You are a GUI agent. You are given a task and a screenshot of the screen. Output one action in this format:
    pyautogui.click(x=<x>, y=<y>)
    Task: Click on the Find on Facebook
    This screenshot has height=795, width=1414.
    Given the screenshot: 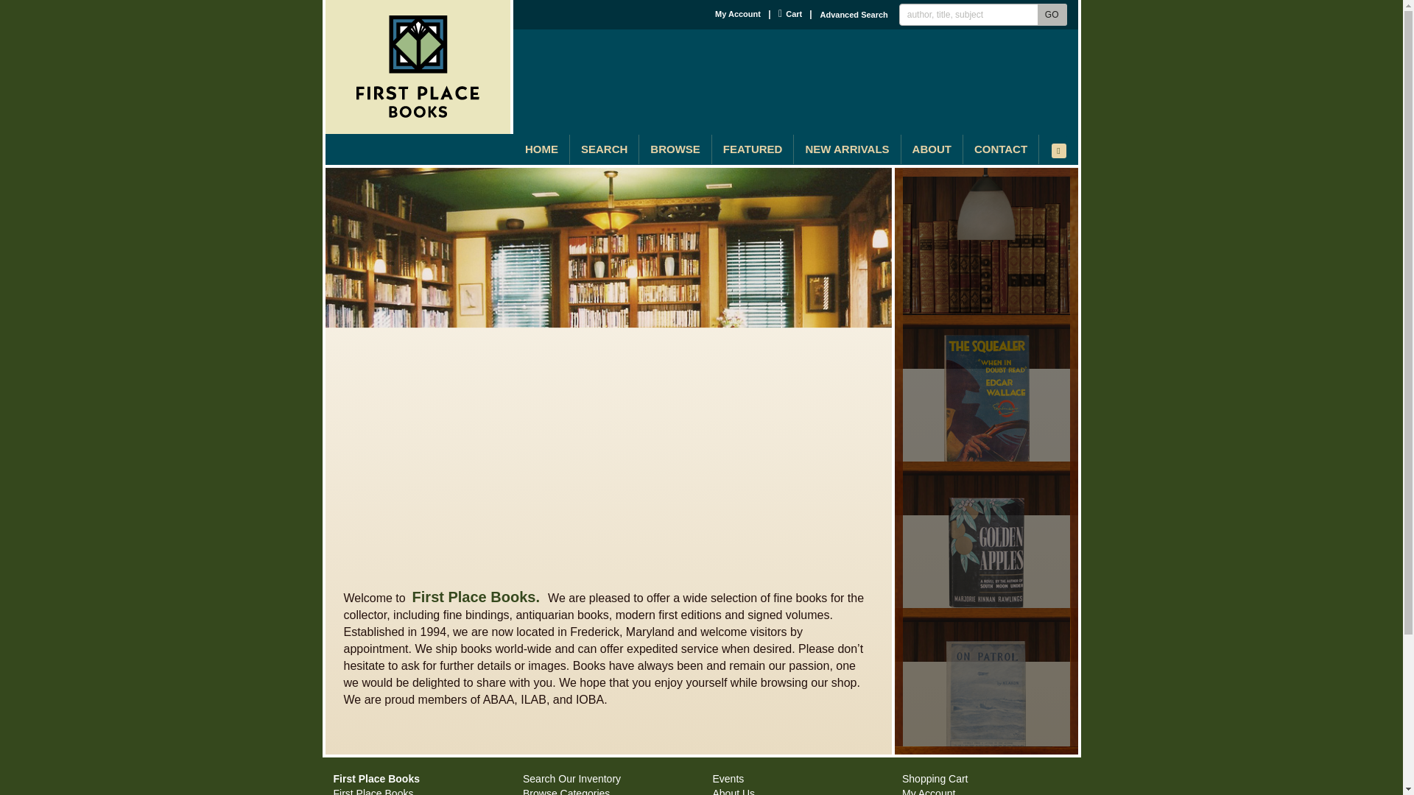 What is the action you would take?
    pyautogui.click(x=1059, y=150)
    